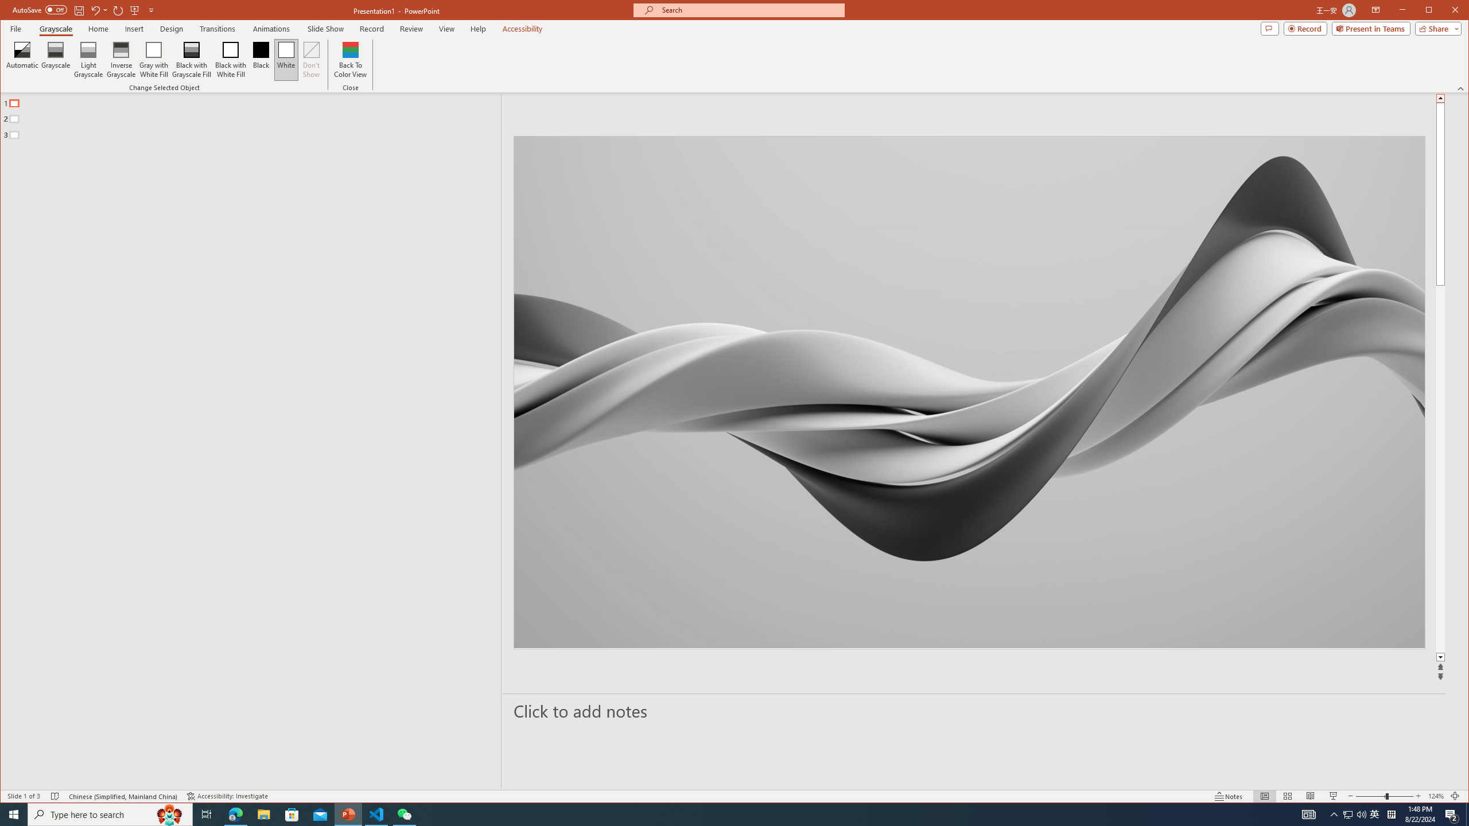  Describe the element at coordinates (1391, 815) in the screenshot. I see `Tray Input Indicator - Chinese (Simplified, China)` at that location.